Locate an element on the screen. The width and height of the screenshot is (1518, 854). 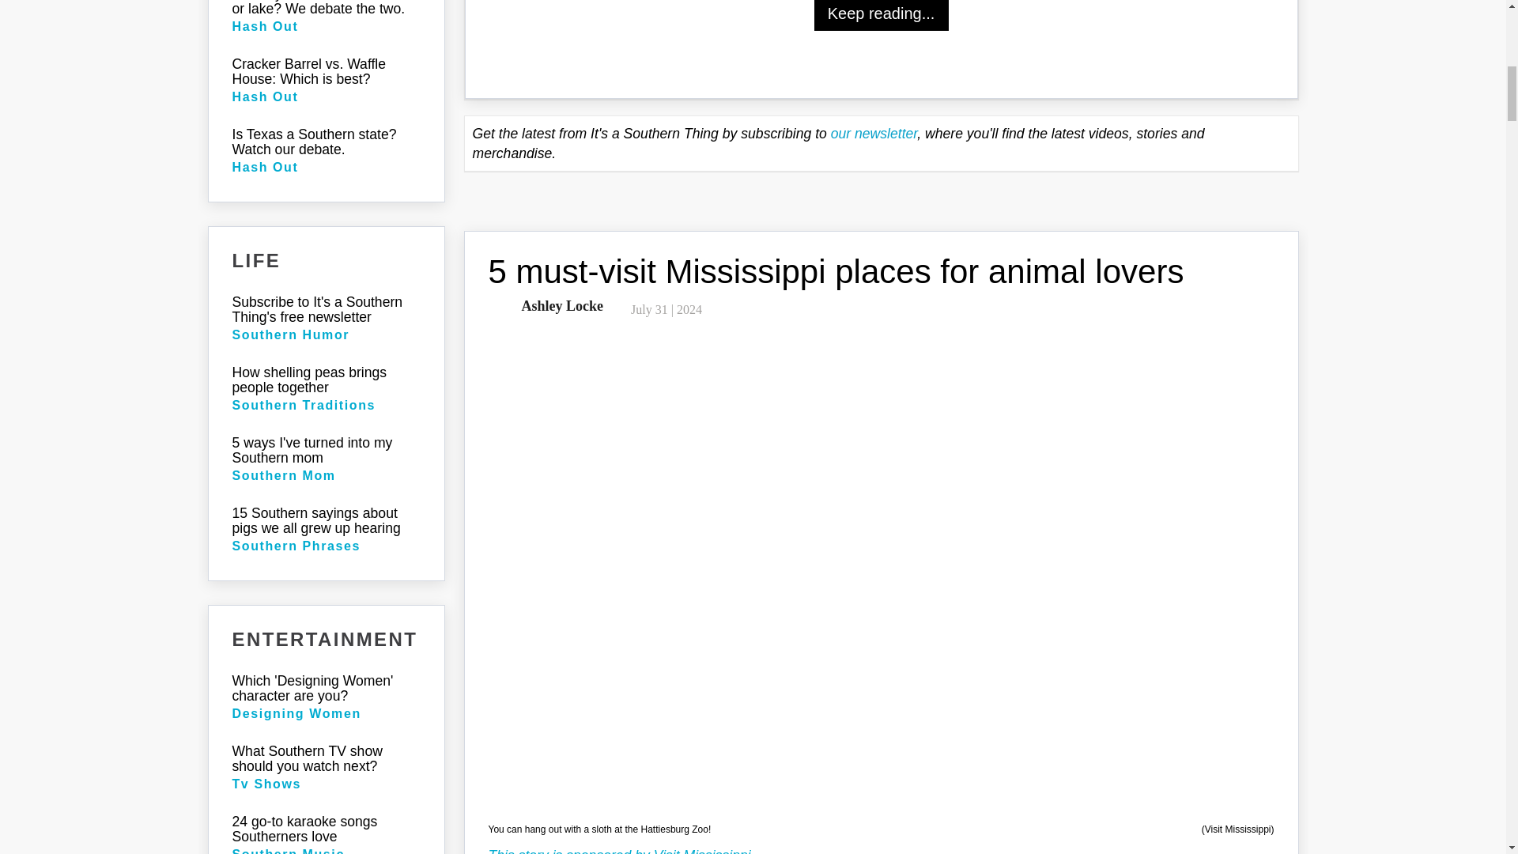
our newsletter is located at coordinates (874, 133).